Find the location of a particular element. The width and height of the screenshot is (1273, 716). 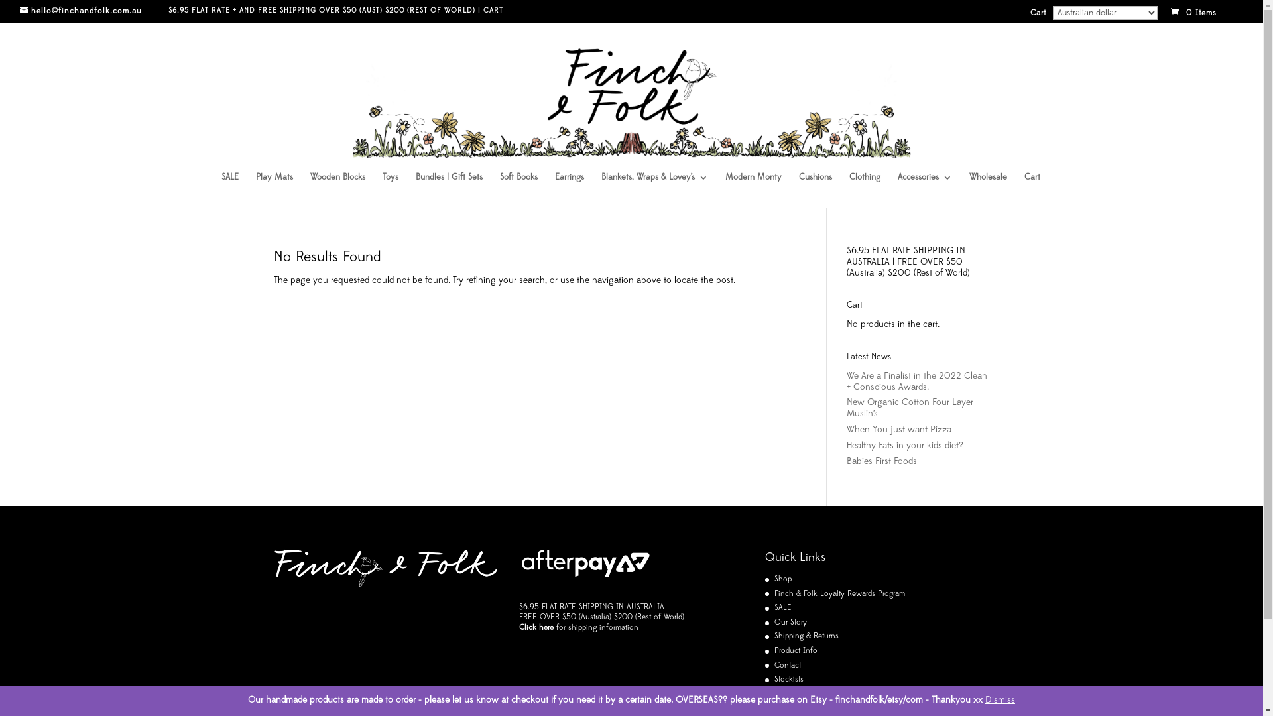

Babies First Foods is located at coordinates (882, 461).